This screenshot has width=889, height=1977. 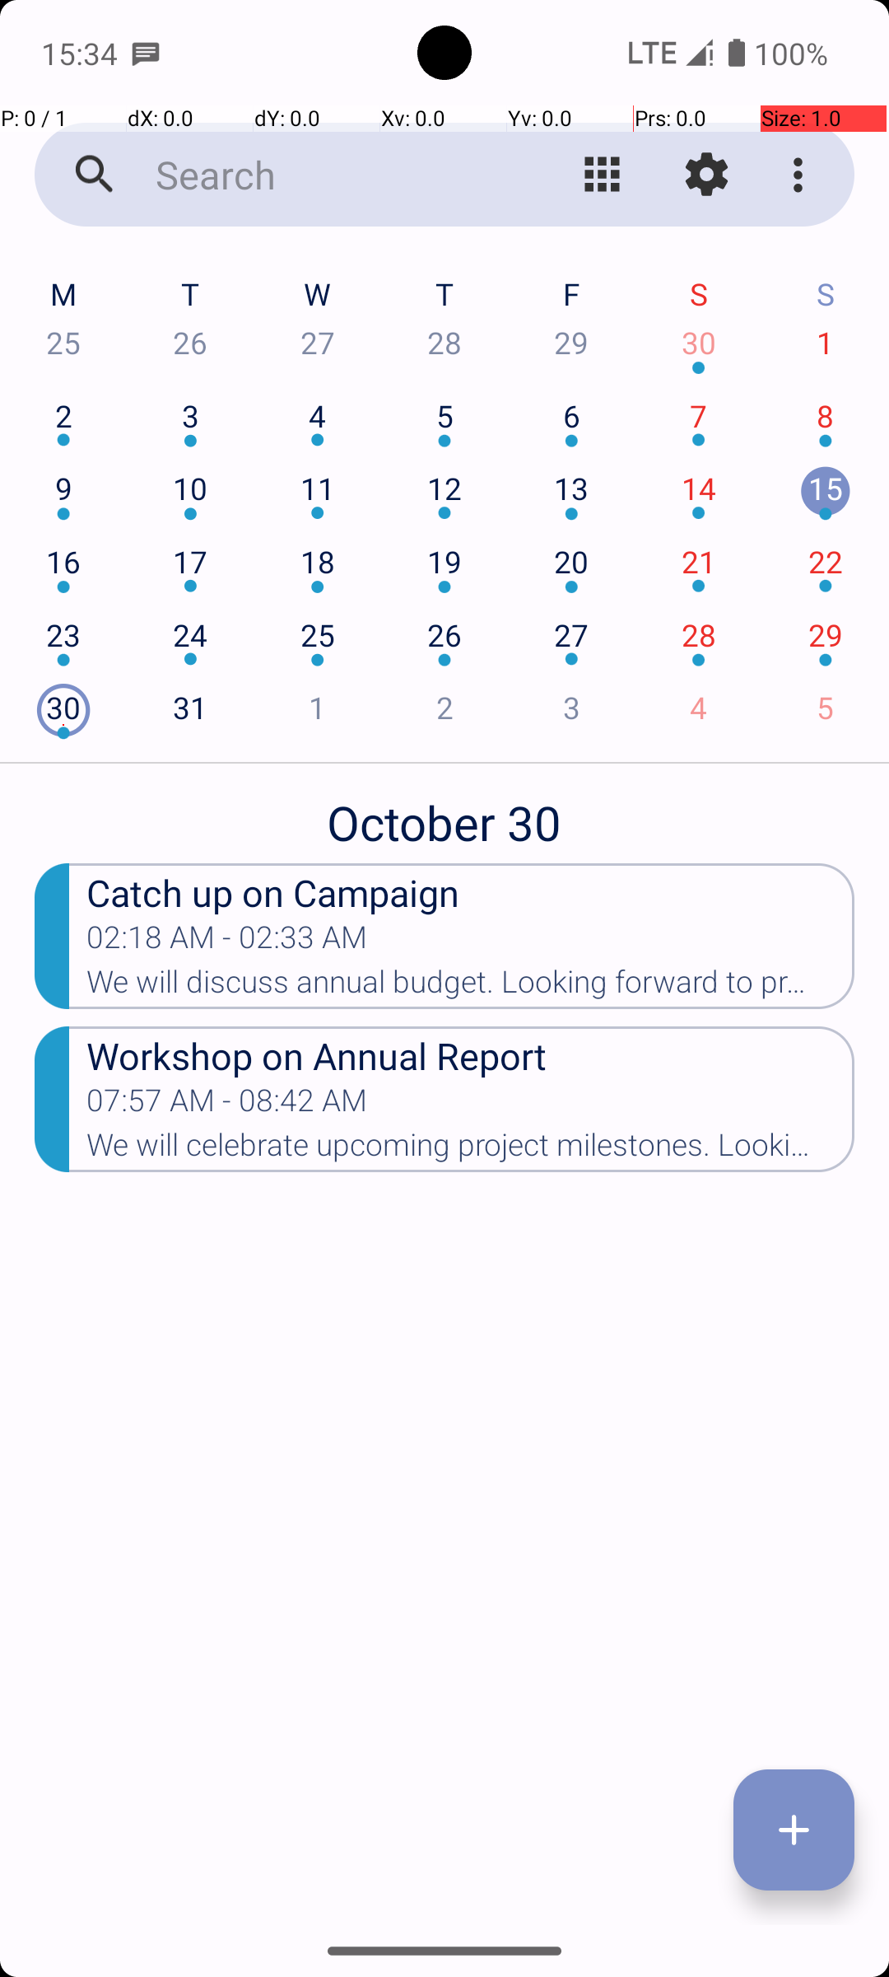 What do you see at coordinates (227, 1105) in the screenshot?
I see `07:57 AM - 08:42 AM` at bounding box center [227, 1105].